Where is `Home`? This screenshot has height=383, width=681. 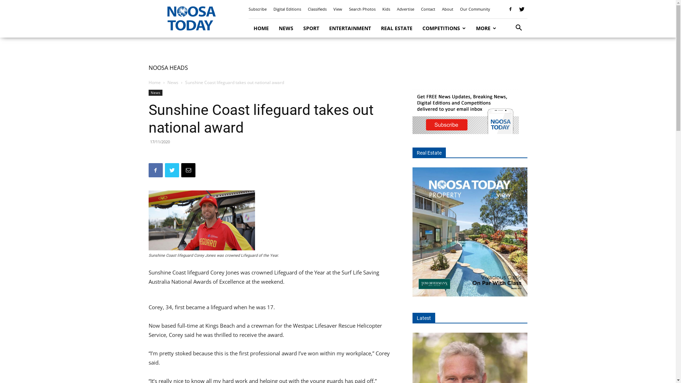 Home is located at coordinates (154, 82).